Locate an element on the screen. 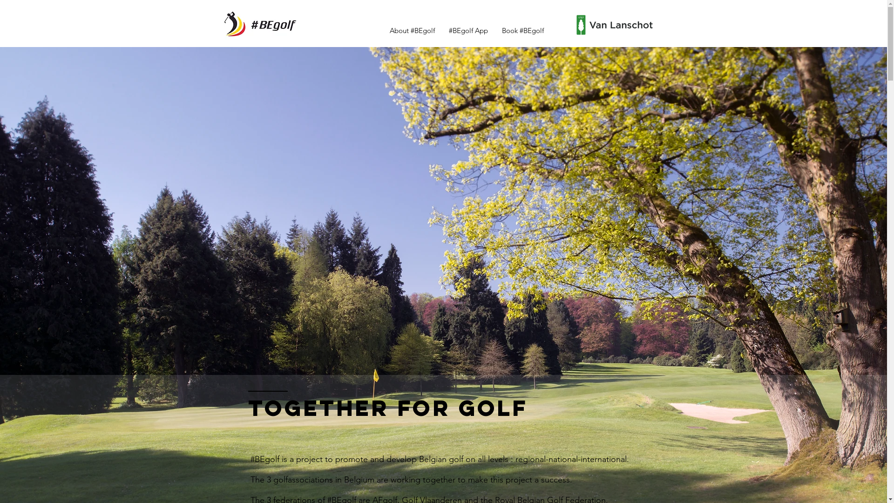 The height and width of the screenshot is (503, 894). Book #BEgolf is located at coordinates (522, 31).